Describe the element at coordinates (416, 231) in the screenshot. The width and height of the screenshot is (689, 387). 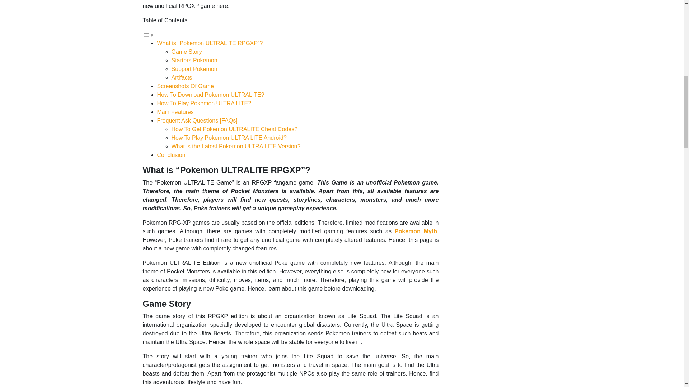
I see `Pokemon Myth` at that location.